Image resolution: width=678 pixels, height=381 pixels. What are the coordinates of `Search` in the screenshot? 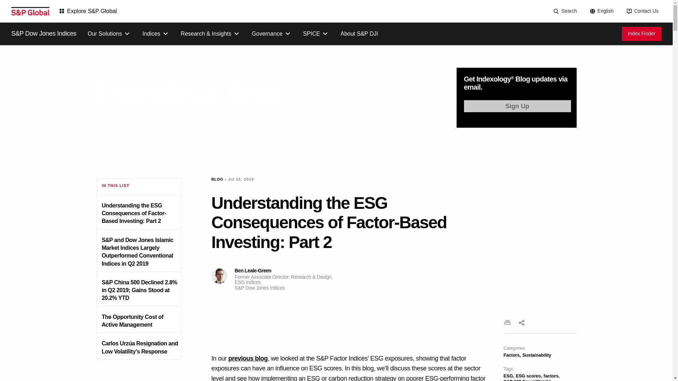 It's located at (564, 11).